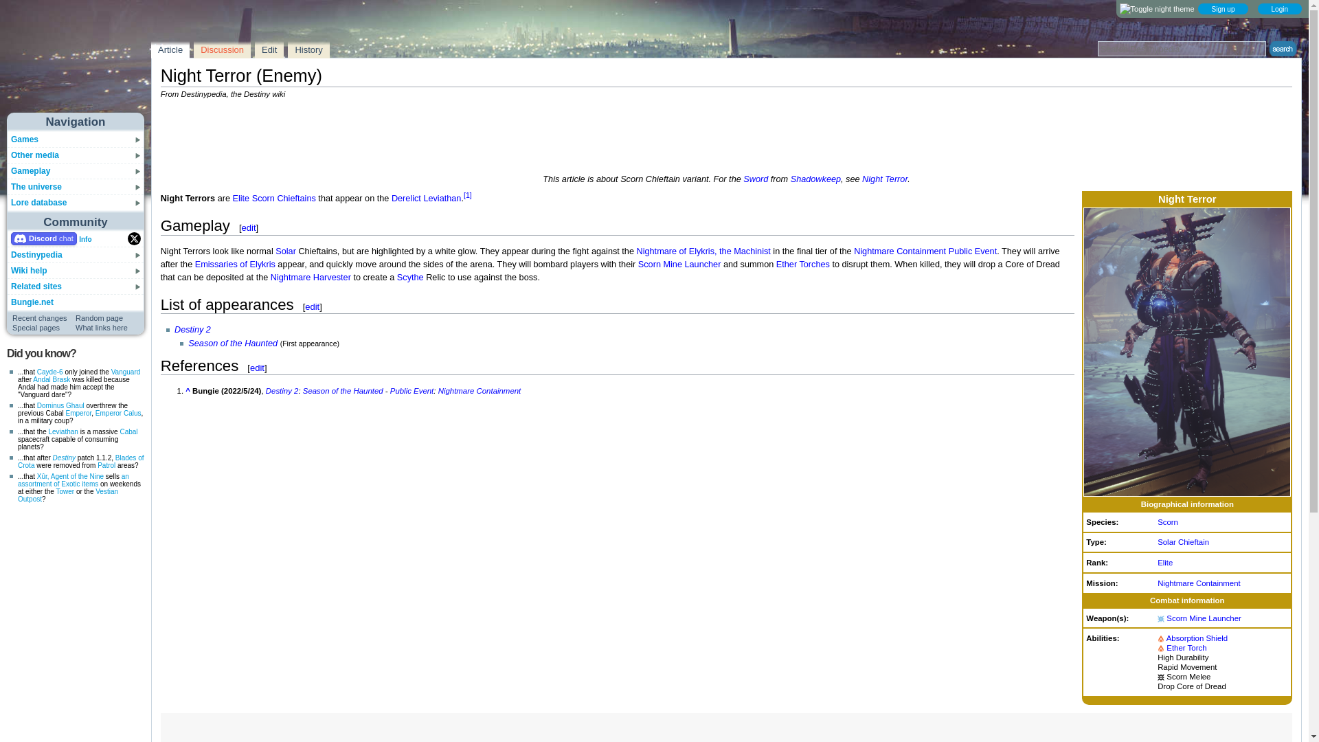 This screenshot has height=742, width=1319. Describe the element at coordinates (1182, 49) in the screenshot. I see `Search Destinypedia` at that location.